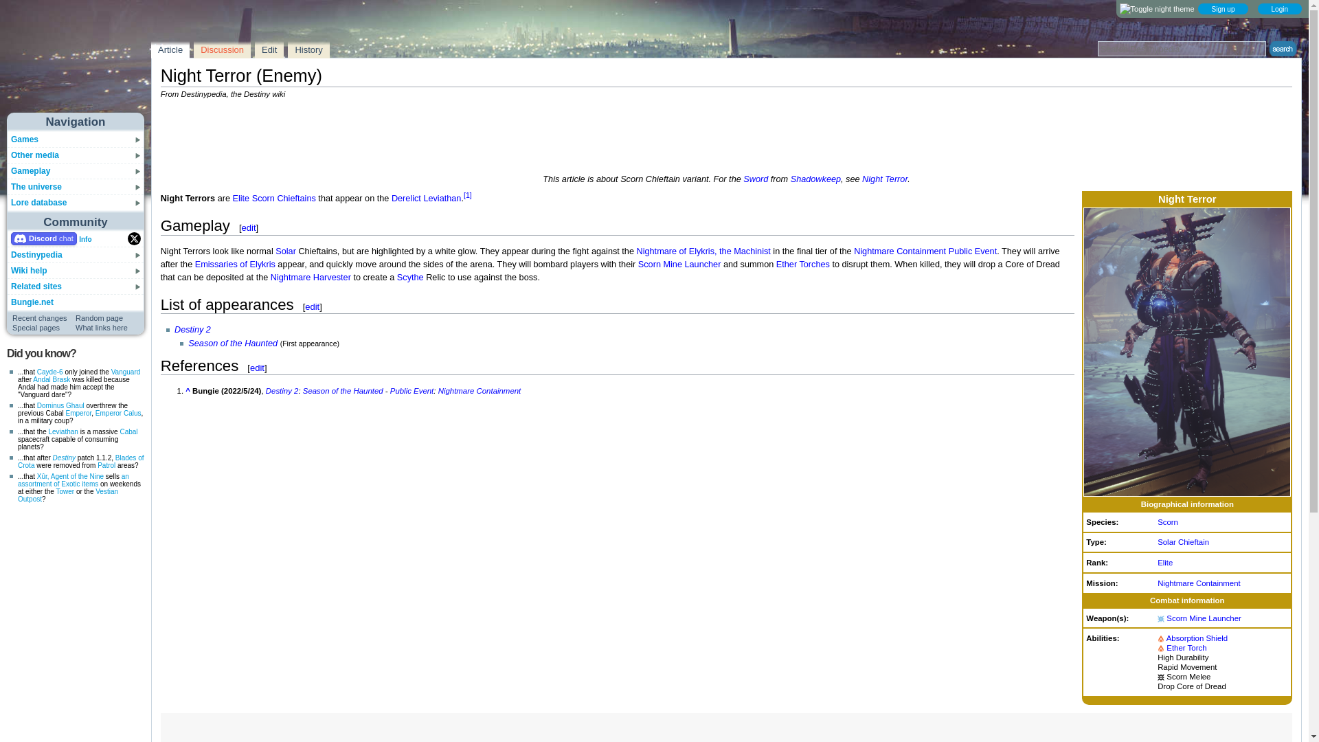 This screenshot has height=742, width=1319. Describe the element at coordinates (1182, 49) in the screenshot. I see `Search Destinypedia` at that location.